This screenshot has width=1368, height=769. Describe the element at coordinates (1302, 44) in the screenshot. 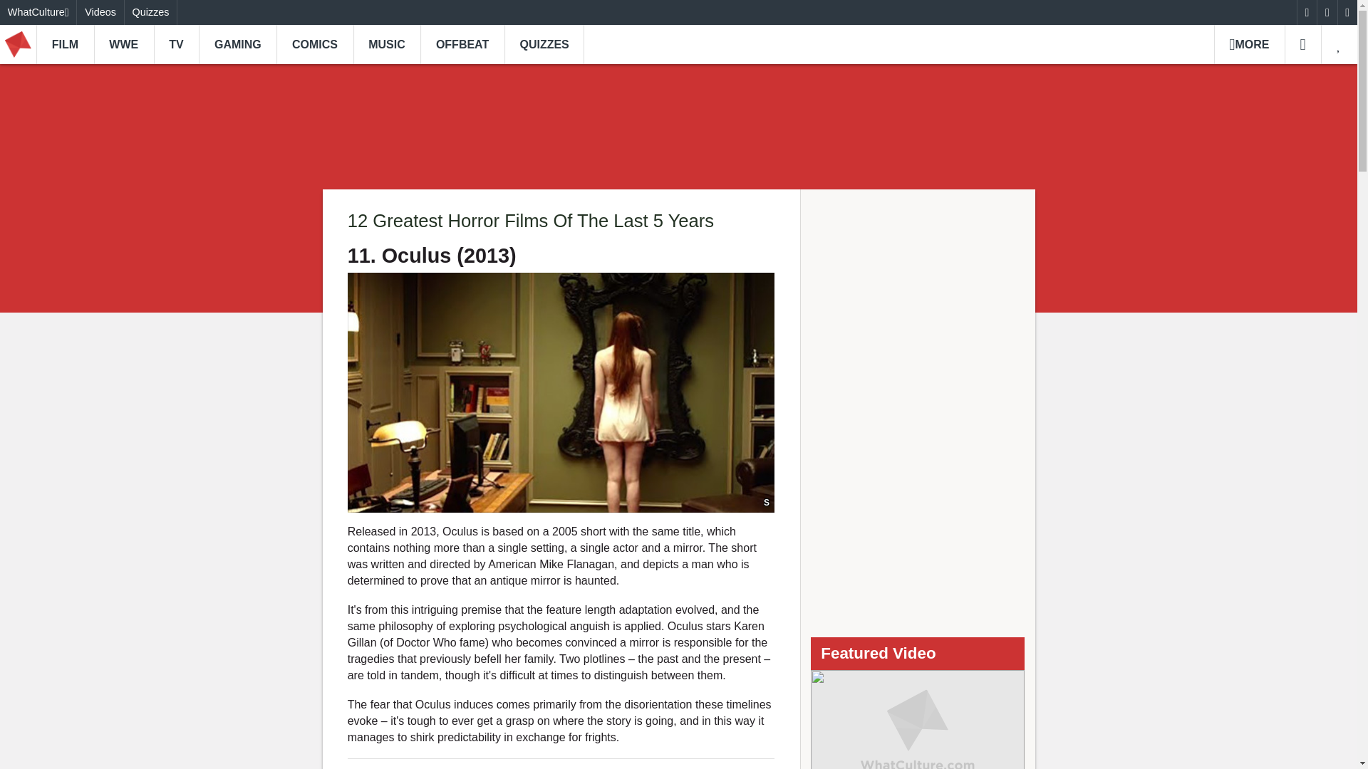

I see `Search` at that location.